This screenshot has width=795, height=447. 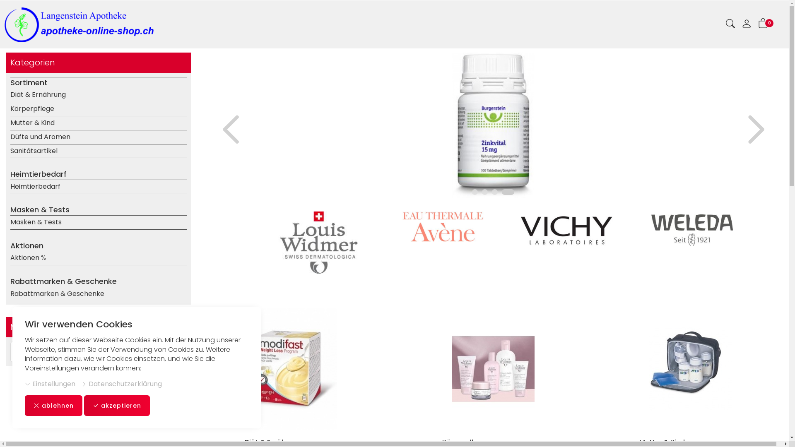 I want to click on Suche, so click(x=730, y=25).